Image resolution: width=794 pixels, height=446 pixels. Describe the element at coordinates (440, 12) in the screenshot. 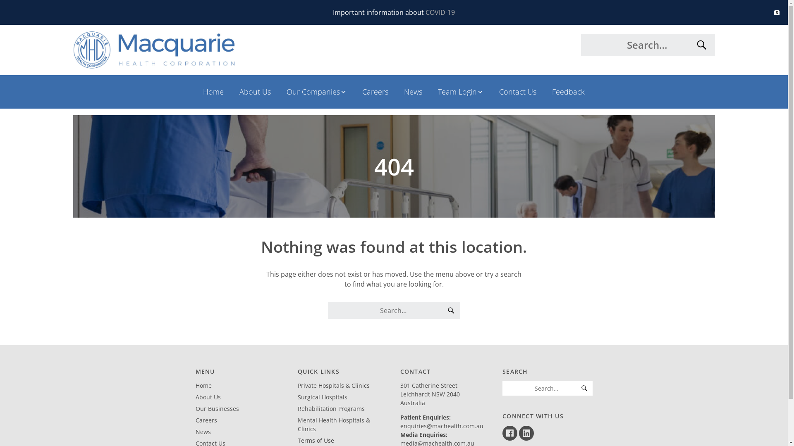

I see `COVID-19` at that location.